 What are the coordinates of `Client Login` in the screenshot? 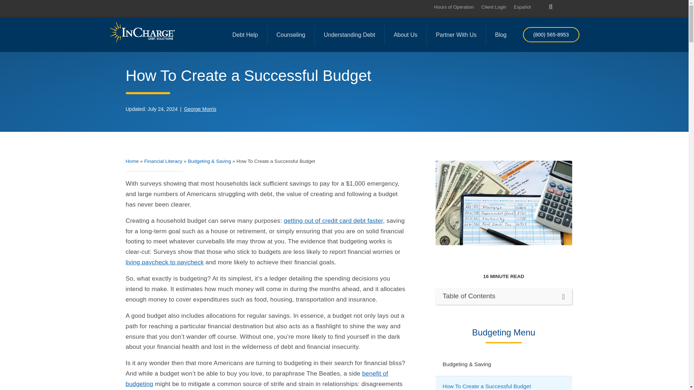 It's located at (494, 6).